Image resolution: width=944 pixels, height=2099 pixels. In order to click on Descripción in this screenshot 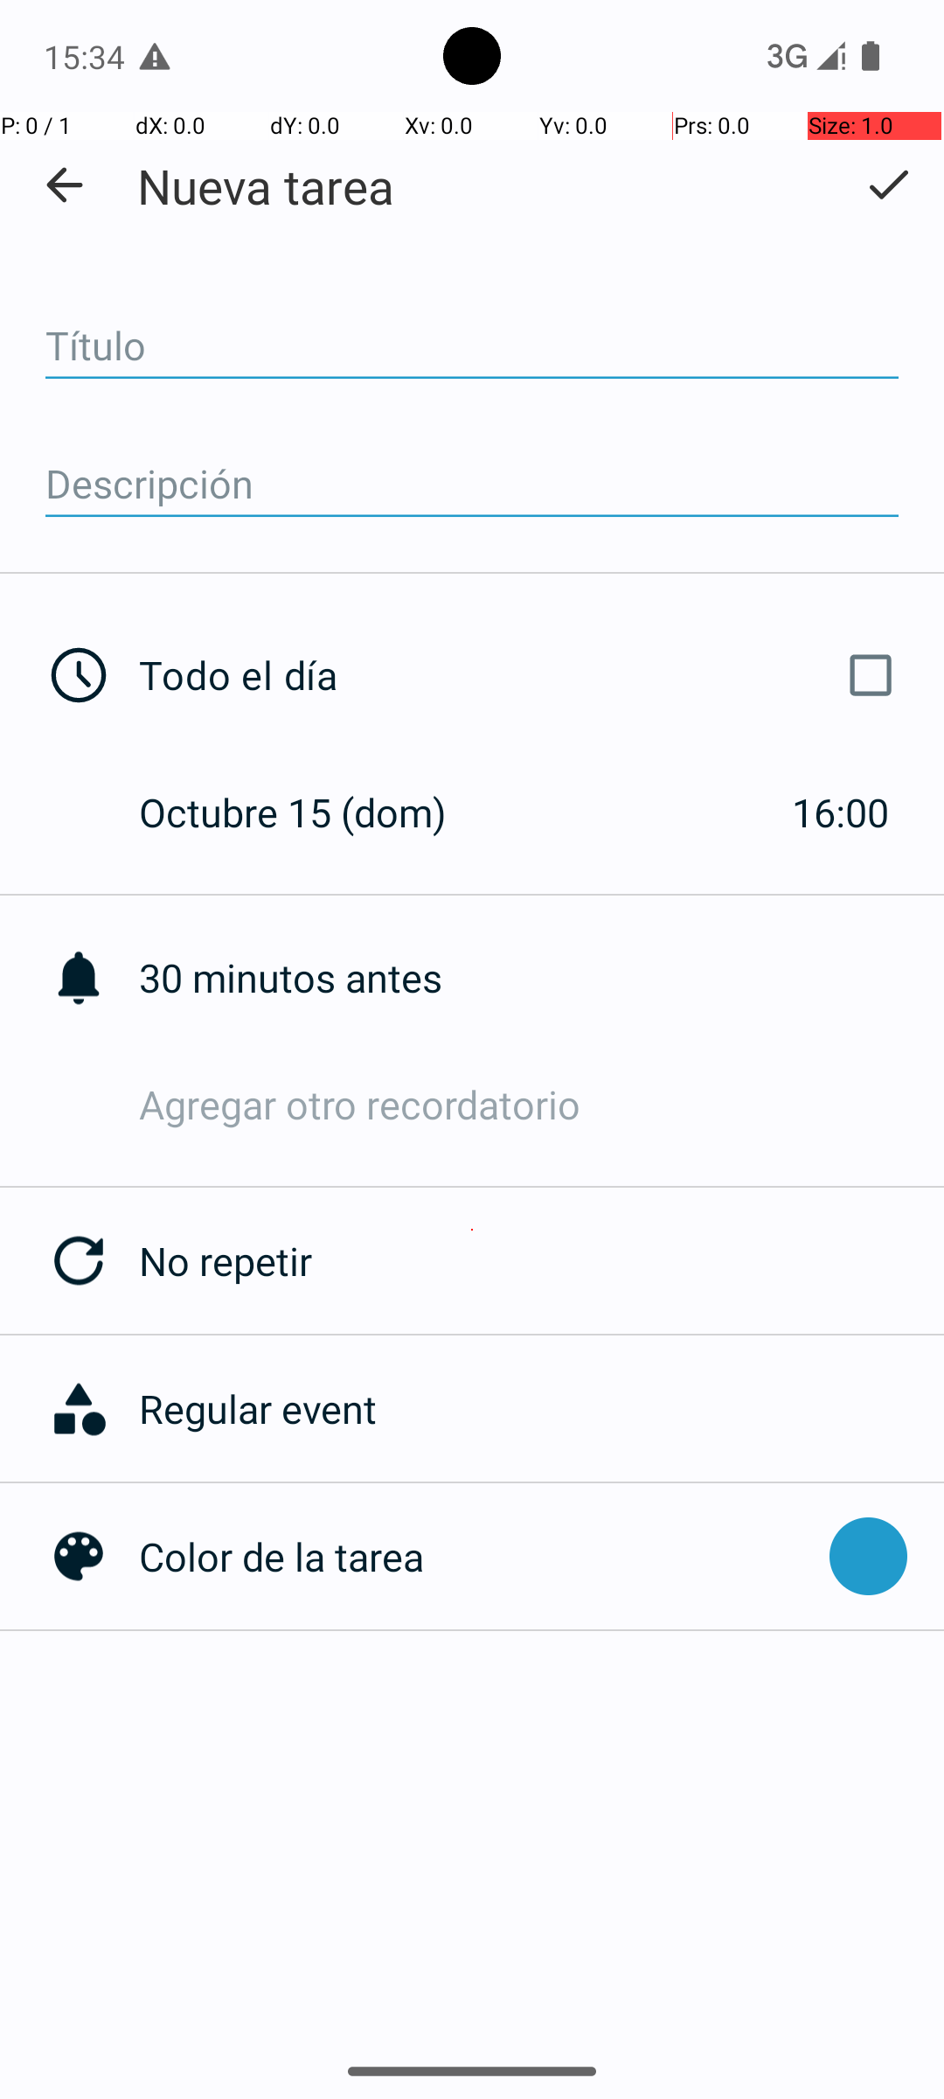, I will do `click(472, 485)`.